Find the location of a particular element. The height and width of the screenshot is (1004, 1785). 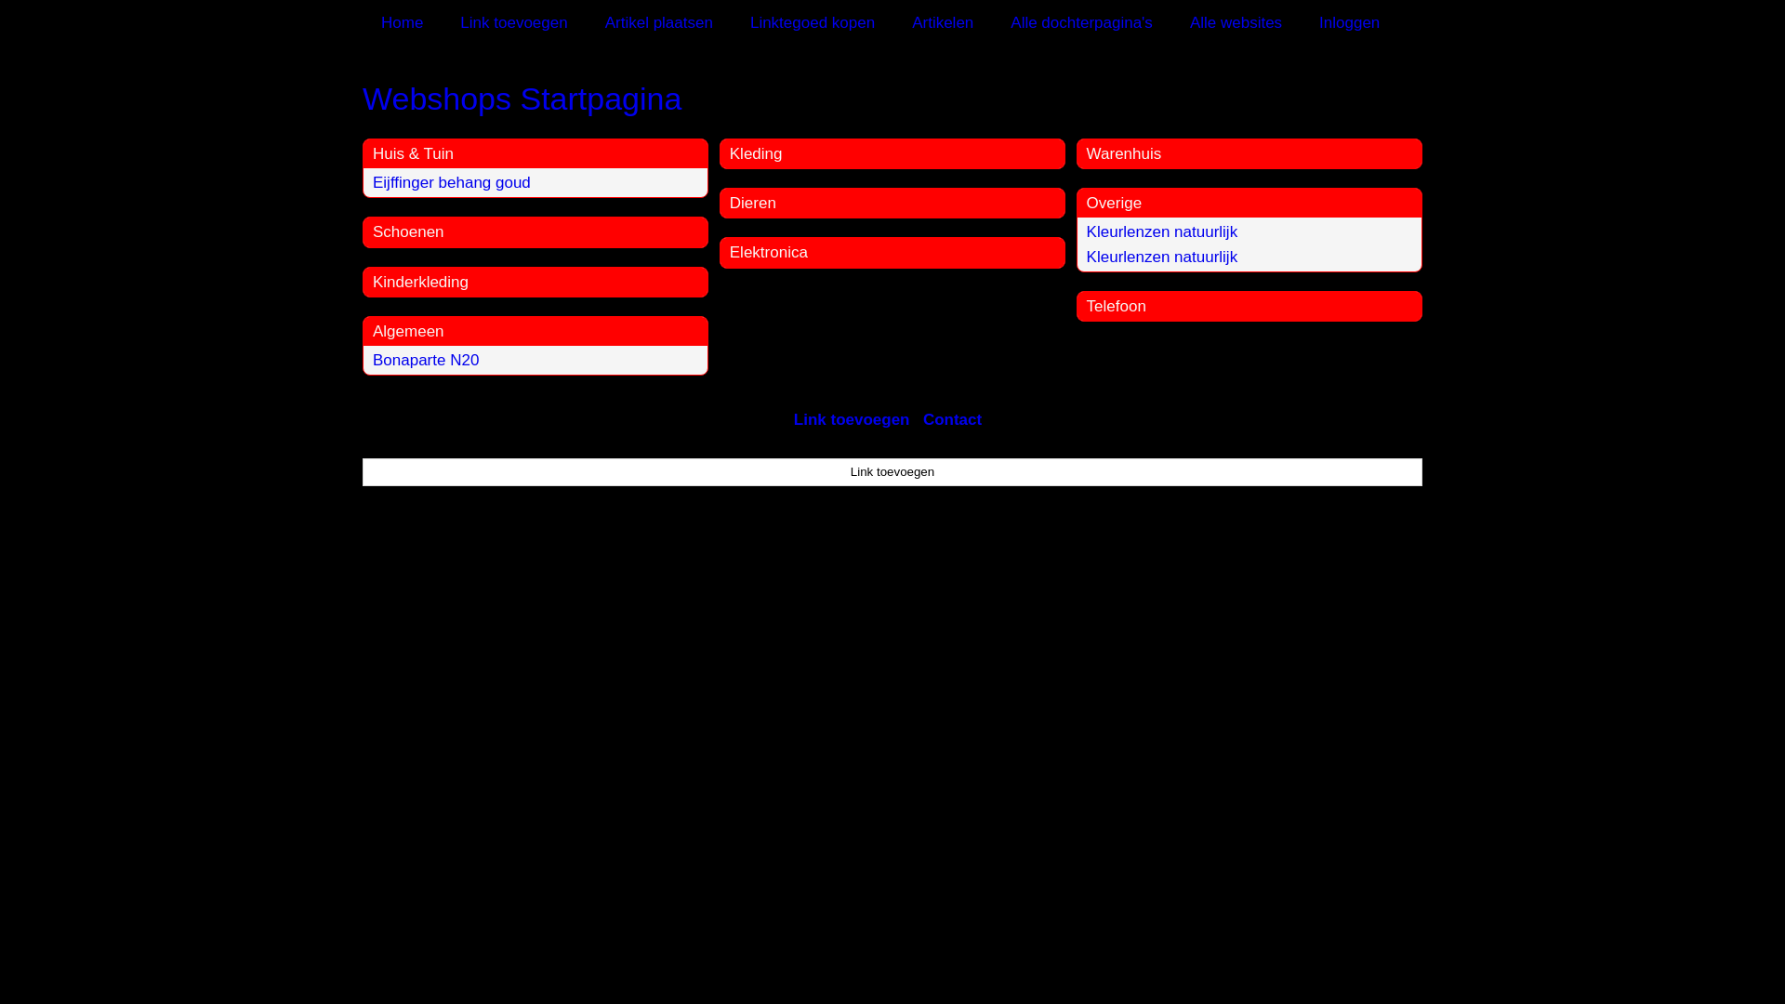

Overige is located at coordinates (1115, 203).